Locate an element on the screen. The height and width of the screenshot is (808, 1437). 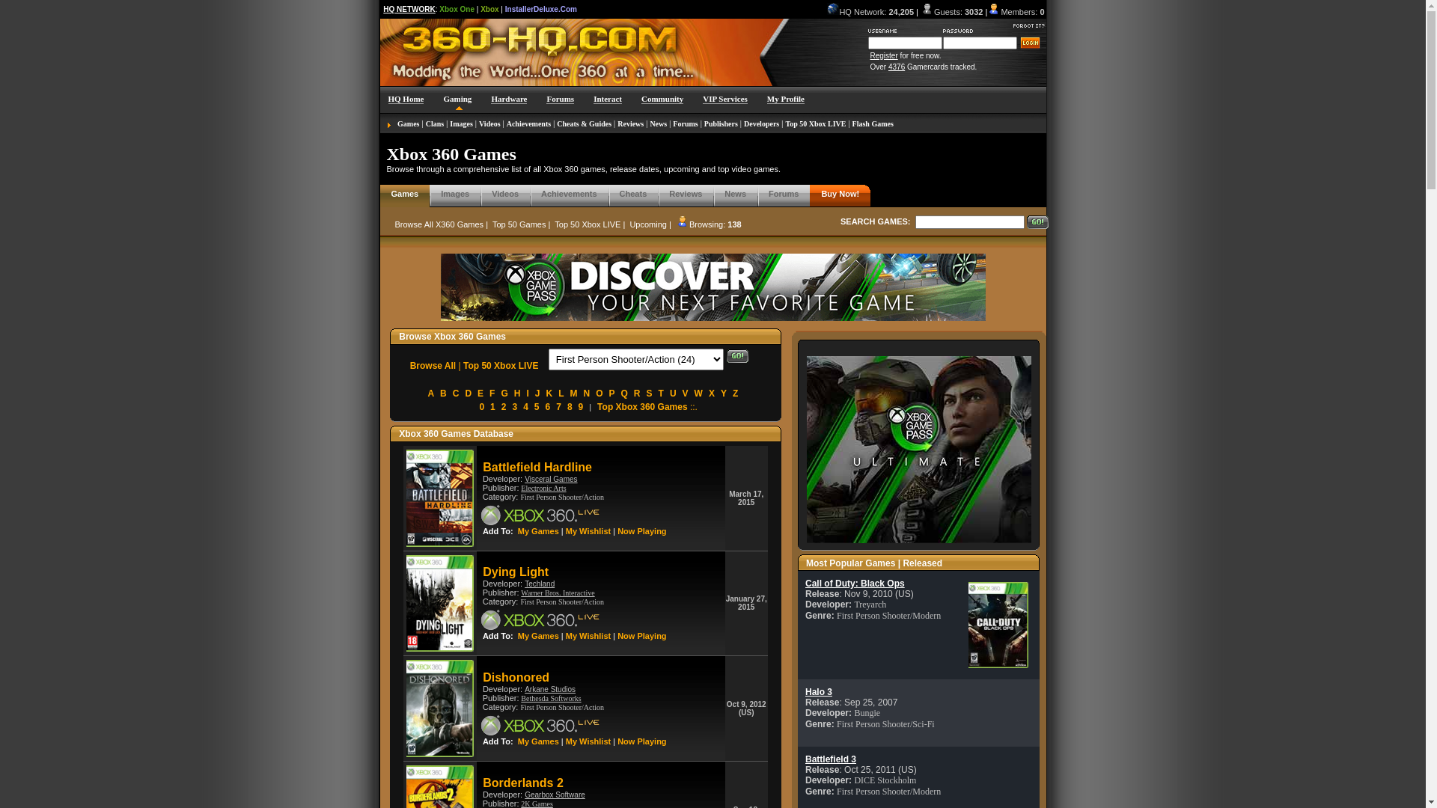
Dishonored is located at coordinates (516, 679).